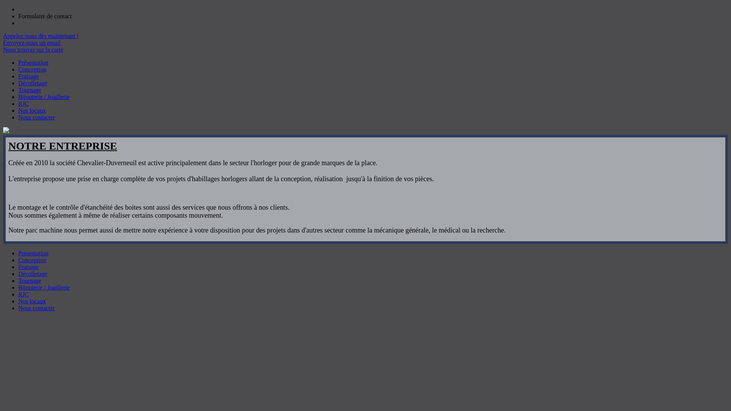 This screenshot has width=731, height=411. Describe the element at coordinates (37, 117) in the screenshot. I see `Nous contacter` at that location.